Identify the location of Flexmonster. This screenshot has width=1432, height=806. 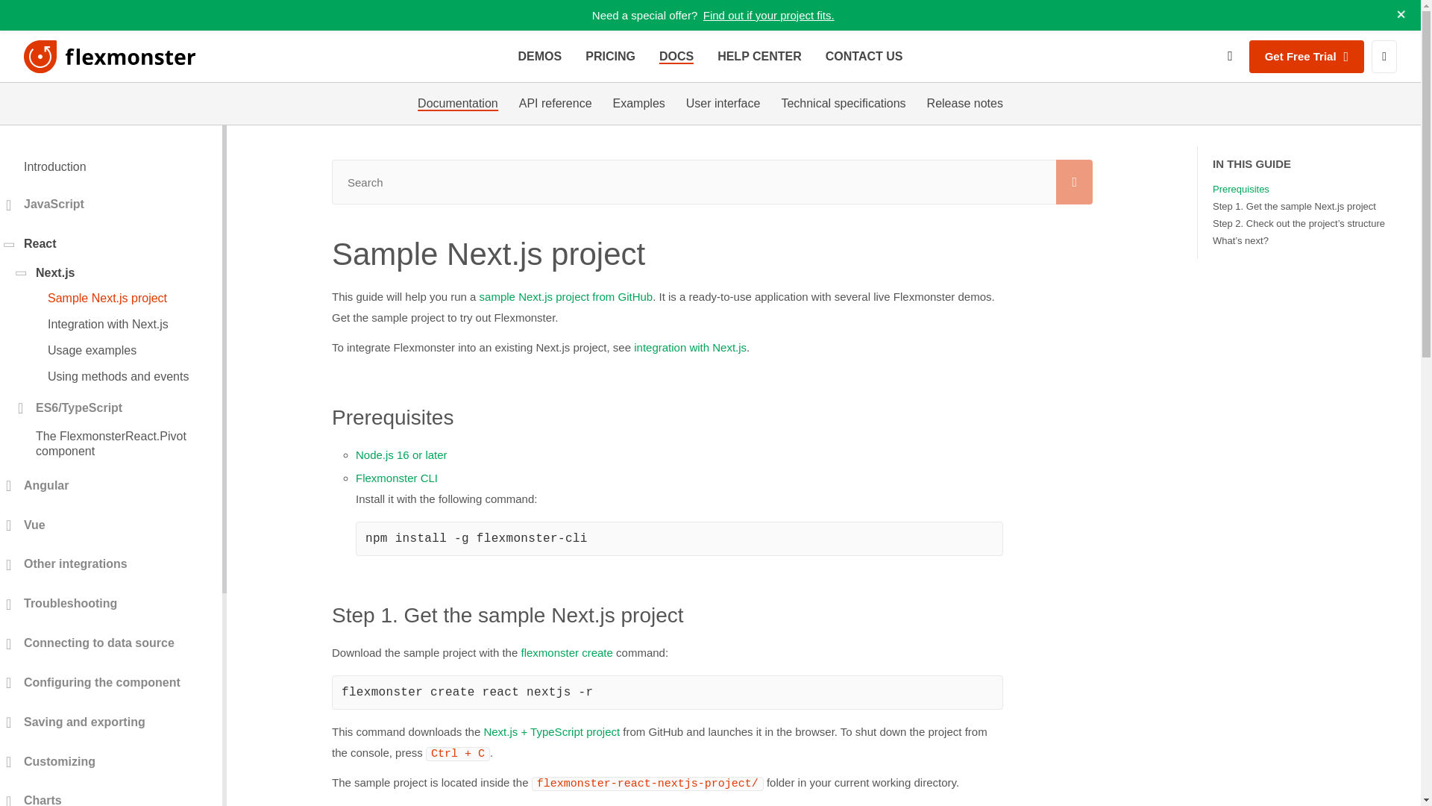
(110, 57).